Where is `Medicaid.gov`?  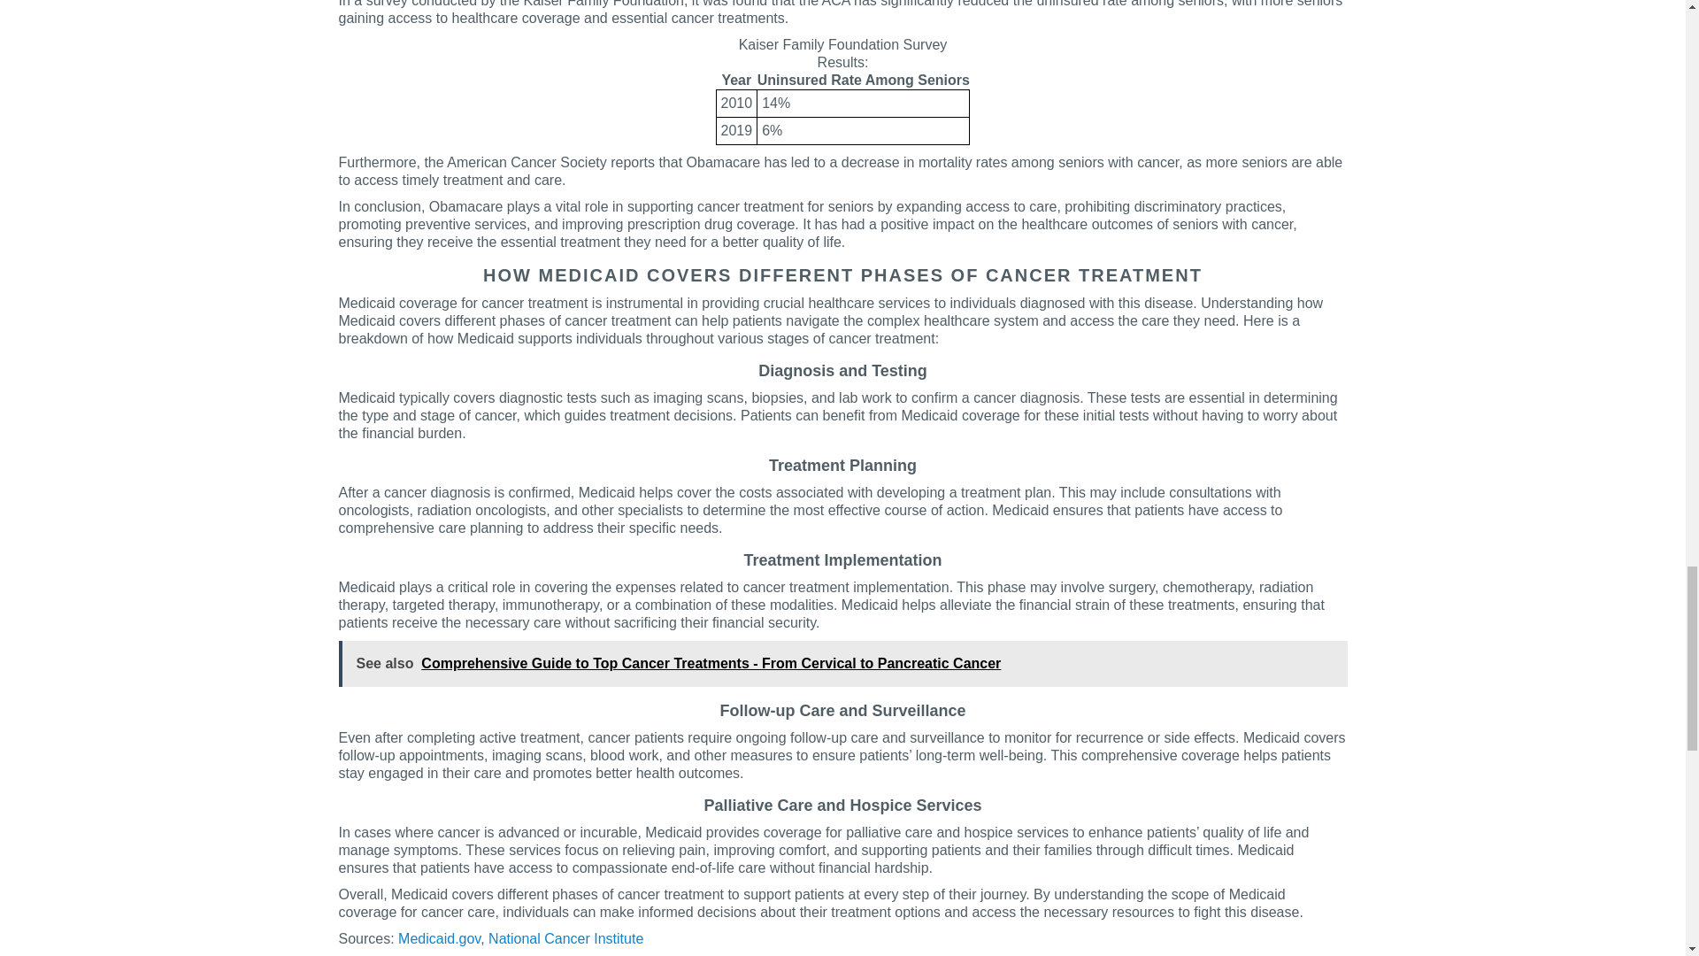
Medicaid.gov is located at coordinates (439, 938).